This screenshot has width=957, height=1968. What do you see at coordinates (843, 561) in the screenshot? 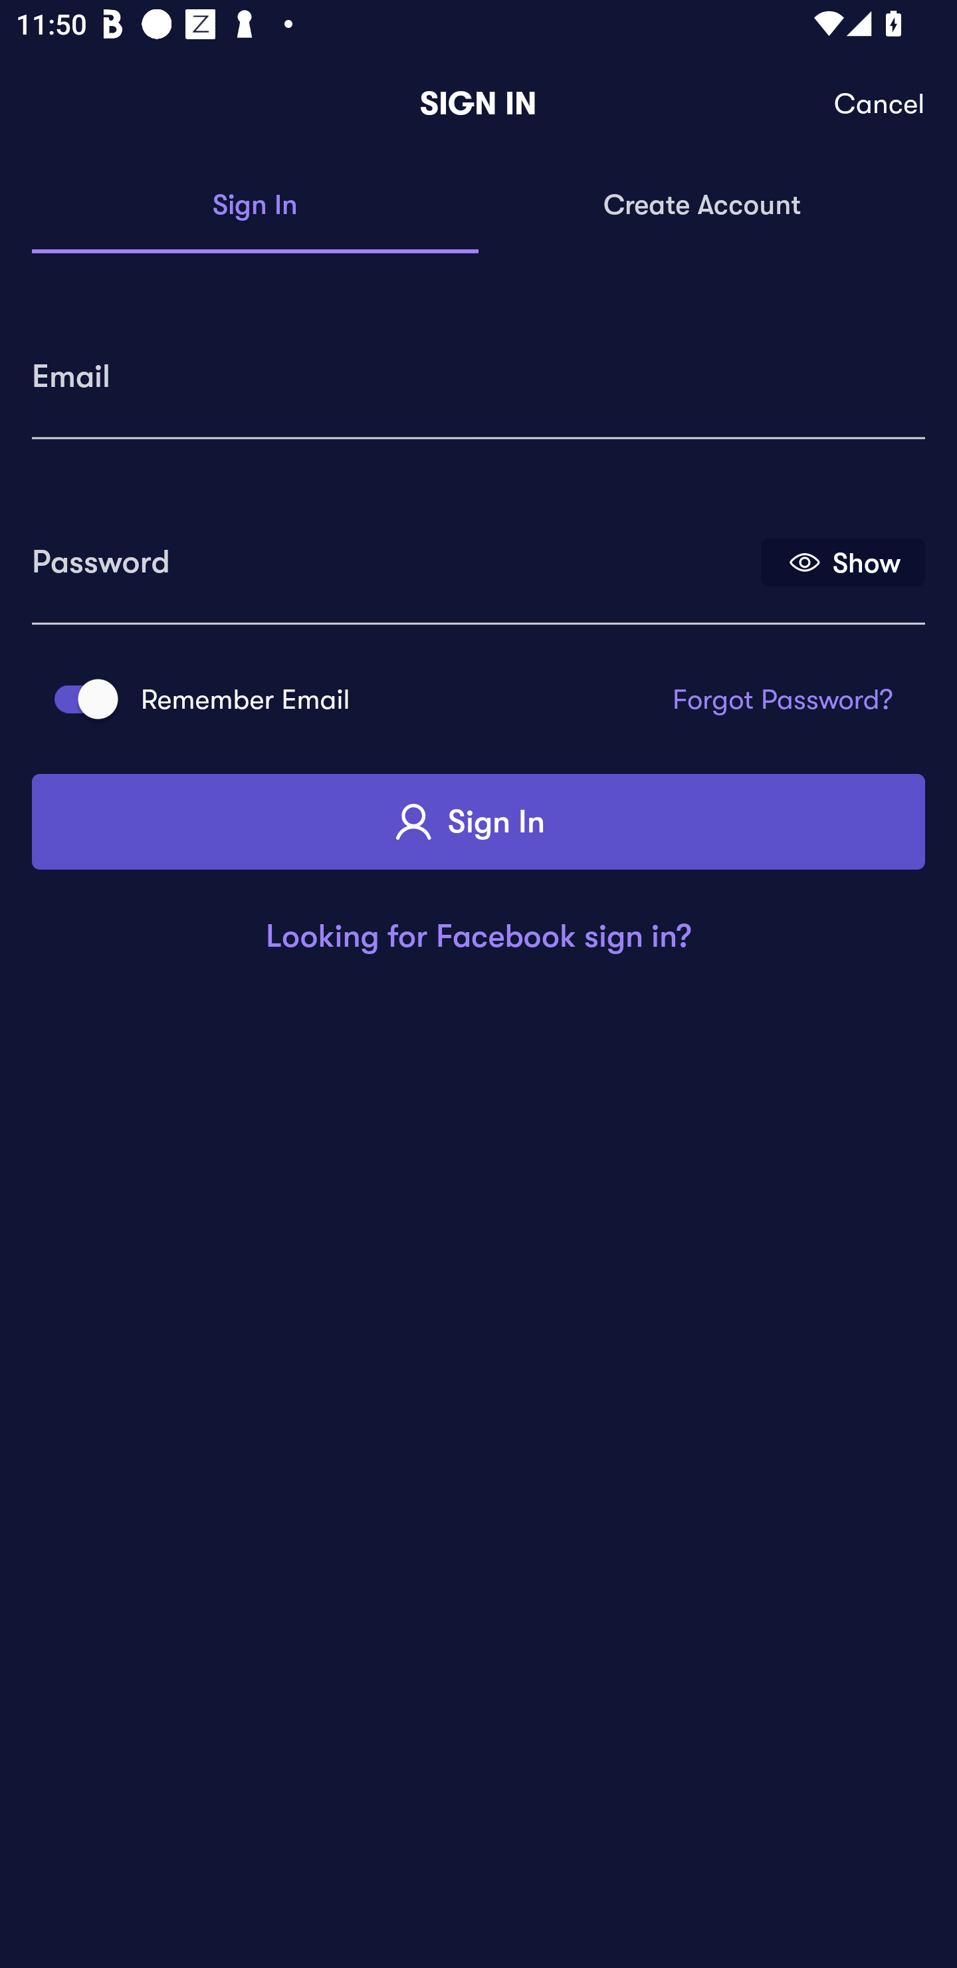
I see `Show Password Show` at bounding box center [843, 561].